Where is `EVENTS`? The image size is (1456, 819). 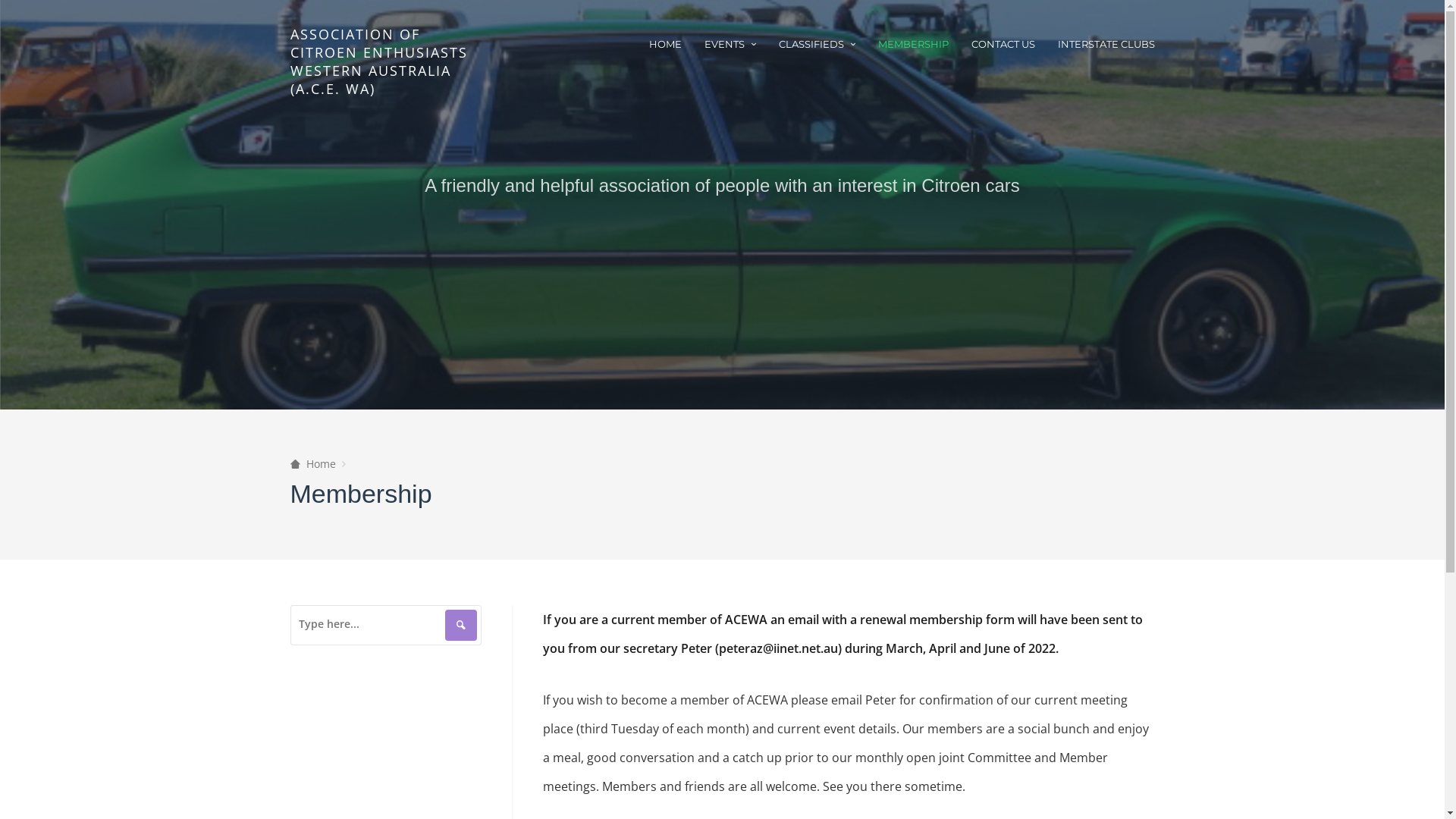 EVENTS is located at coordinates (730, 44).